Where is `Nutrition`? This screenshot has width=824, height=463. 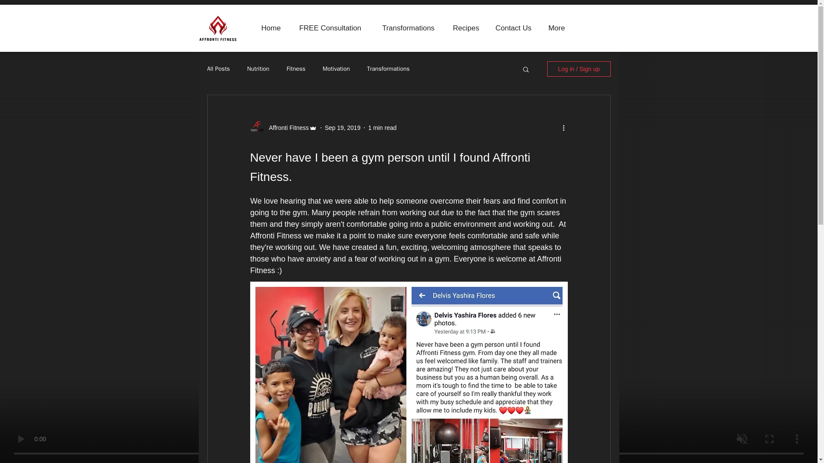 Nutrition is located at coordinates (258, 69).